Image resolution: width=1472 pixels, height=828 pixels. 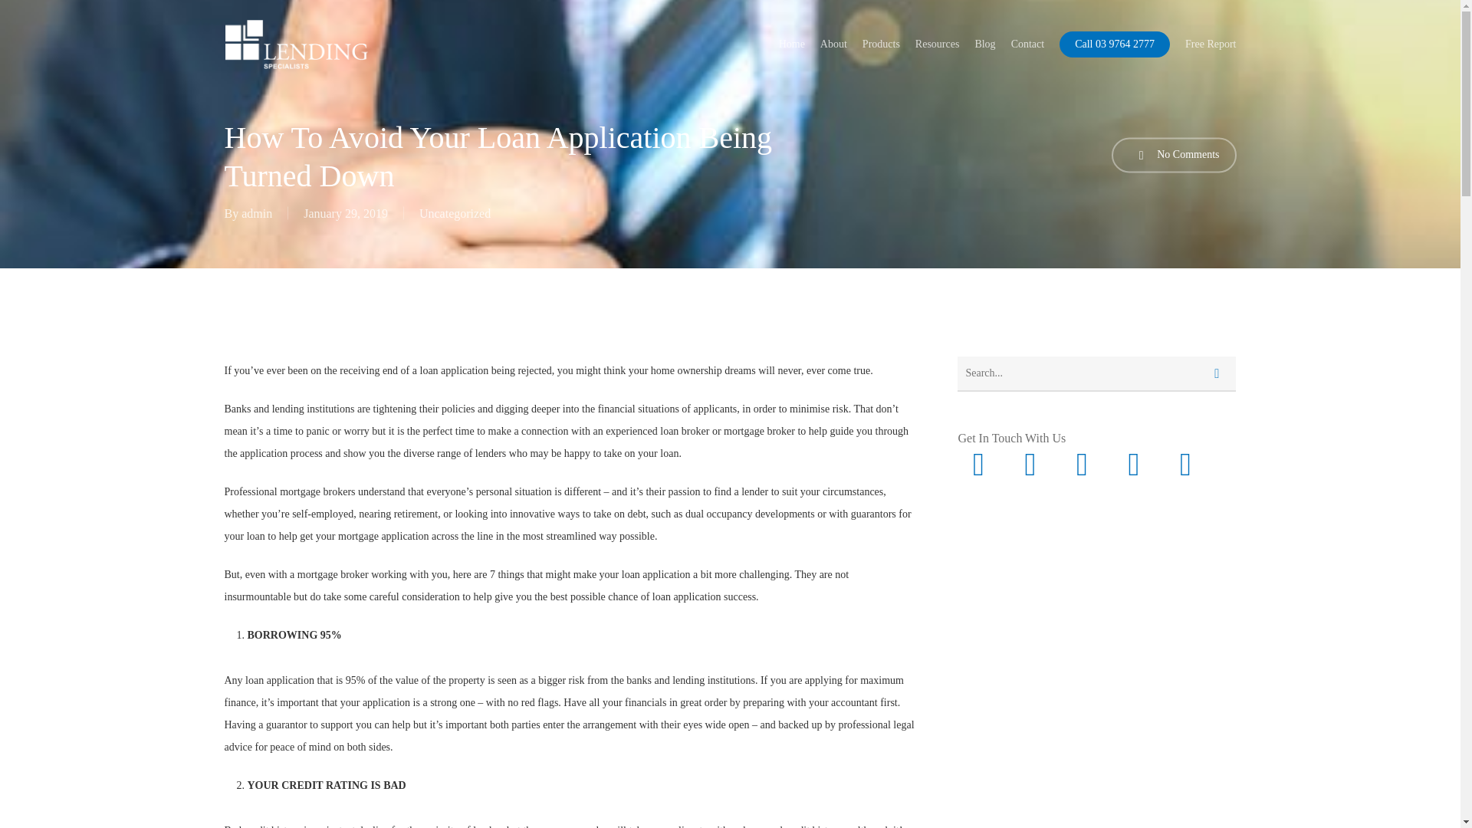 I want to click on Home, so click(x=791, y=43).